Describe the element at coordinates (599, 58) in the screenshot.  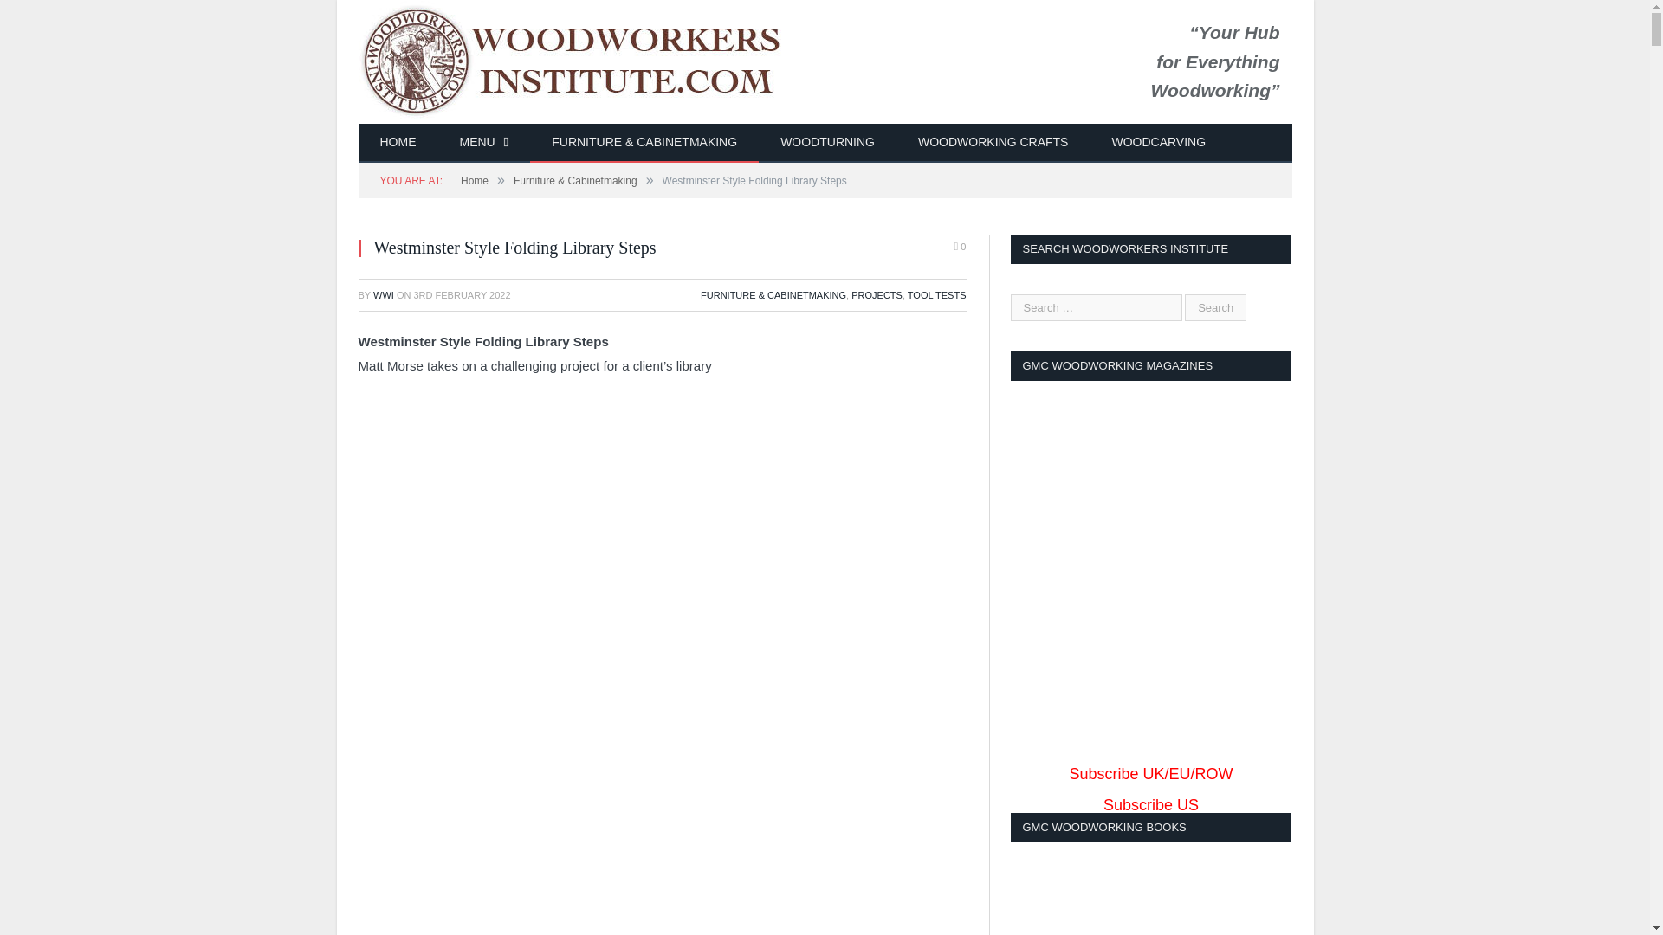
I see `Woodworkers Institute` at that location.